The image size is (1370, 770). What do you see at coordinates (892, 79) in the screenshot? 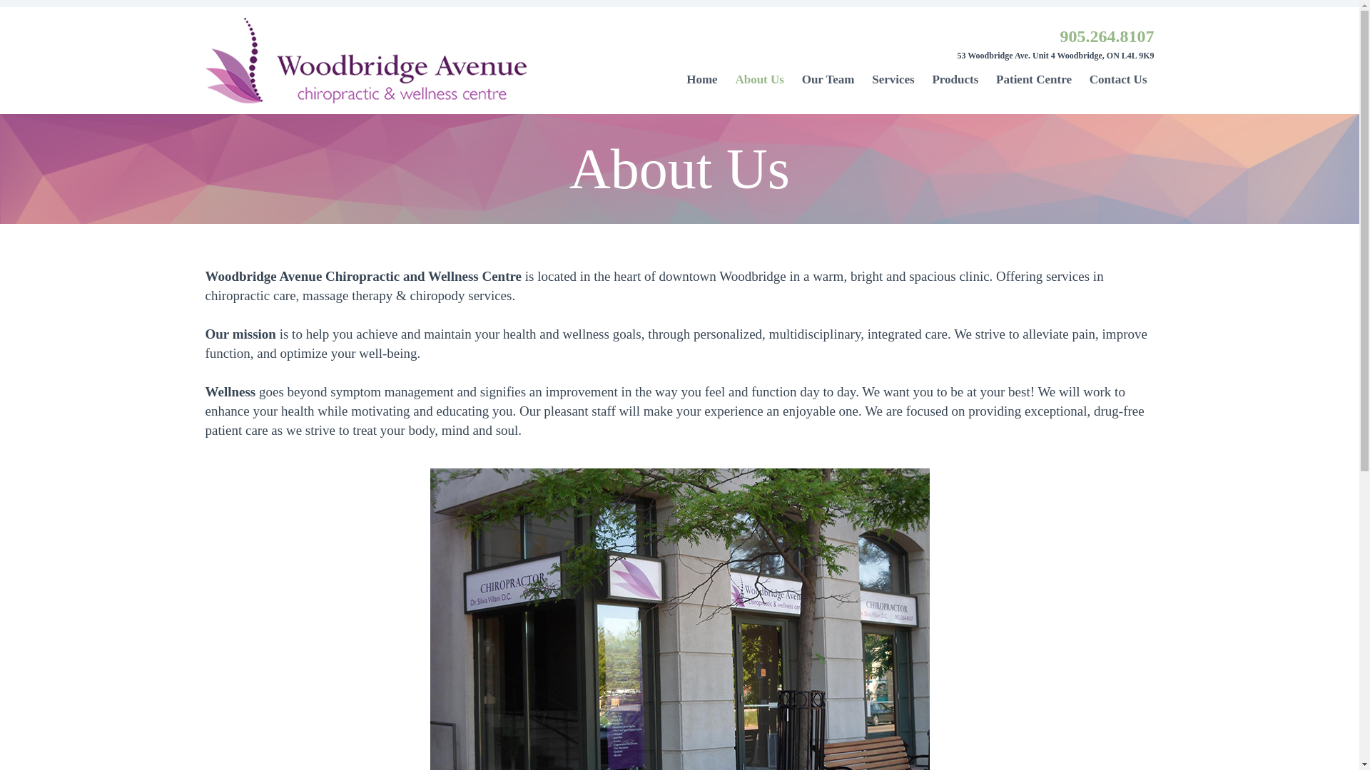
I see `Services` at bounding box center [892, 79].